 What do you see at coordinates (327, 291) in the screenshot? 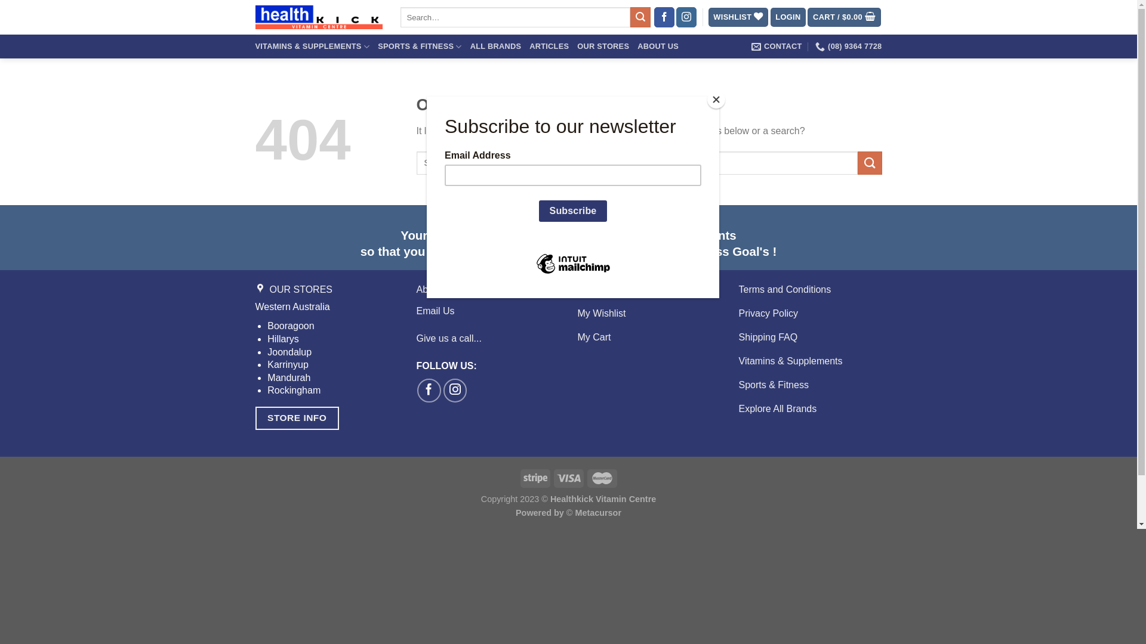
I see `OUR STORES` at bounding box center [327, 291].